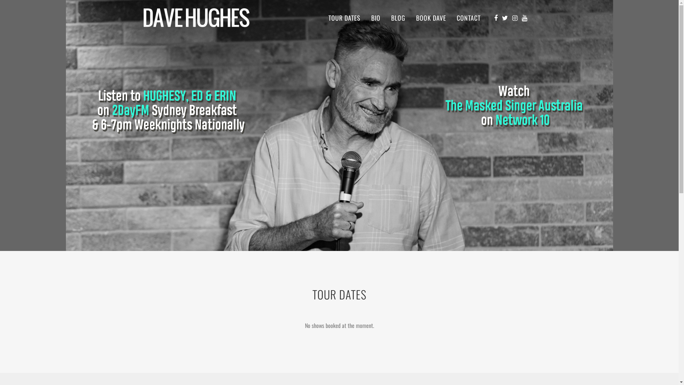 The height and width of the screenshot is (385, 684). I want to click on TOUR DATES, so click(344, 18).